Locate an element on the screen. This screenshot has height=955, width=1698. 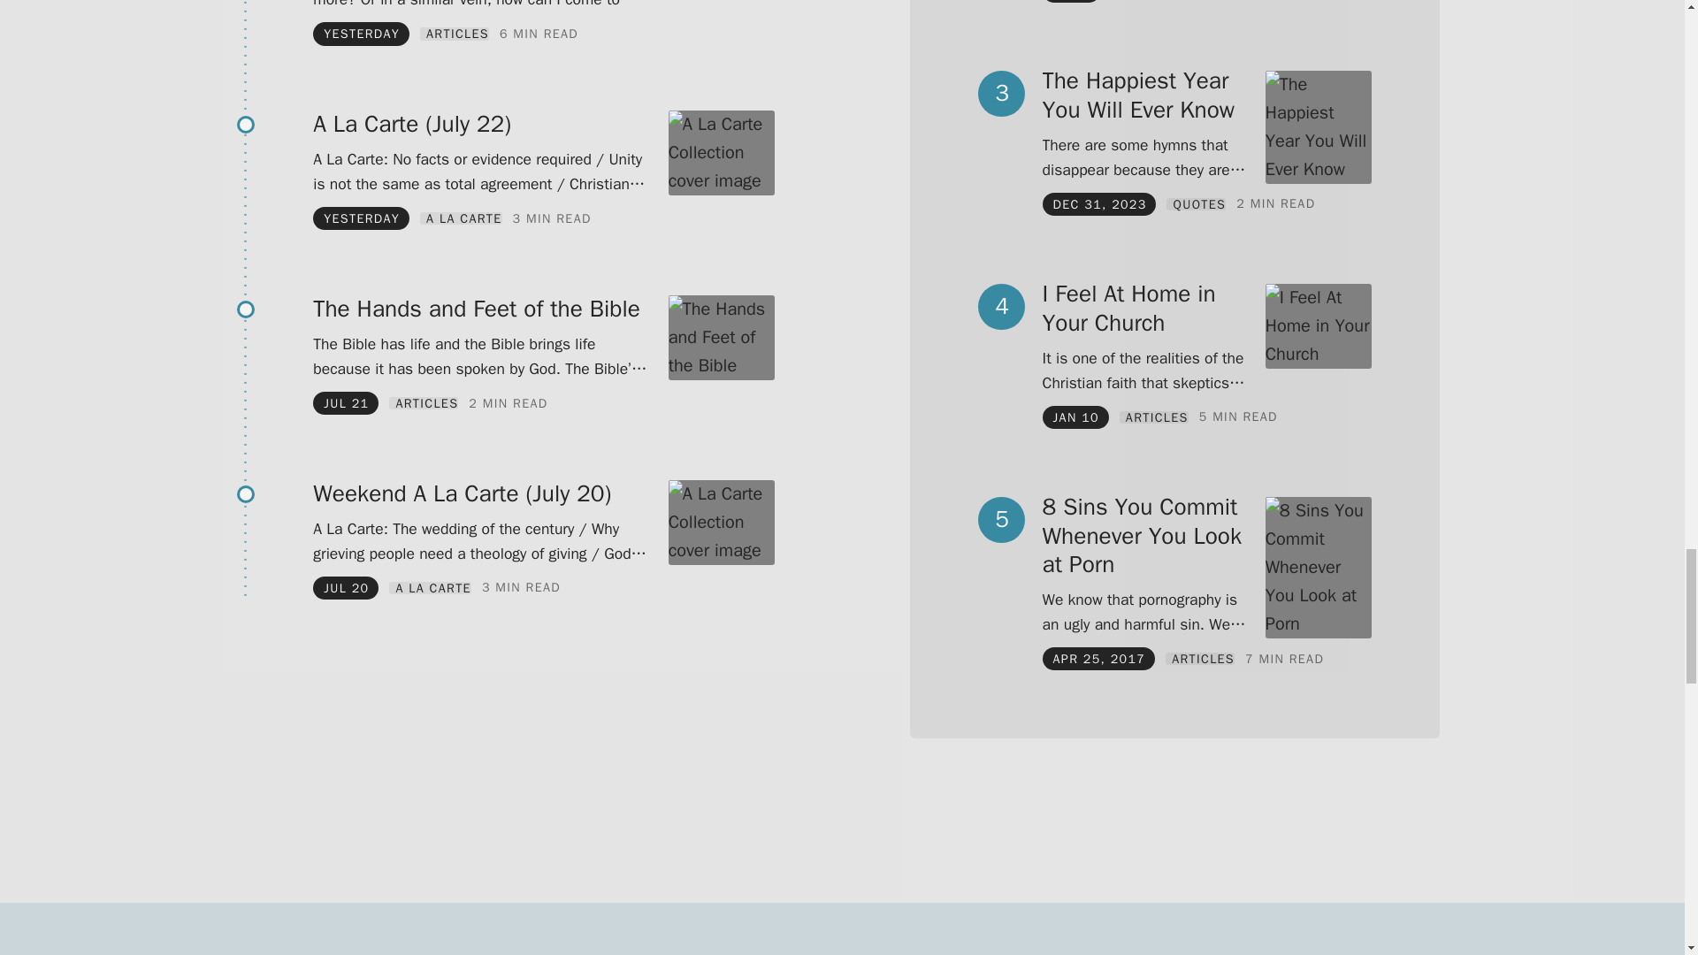
Jul 22, 2024 at 12:02 am is located at coordinates (361, 34).